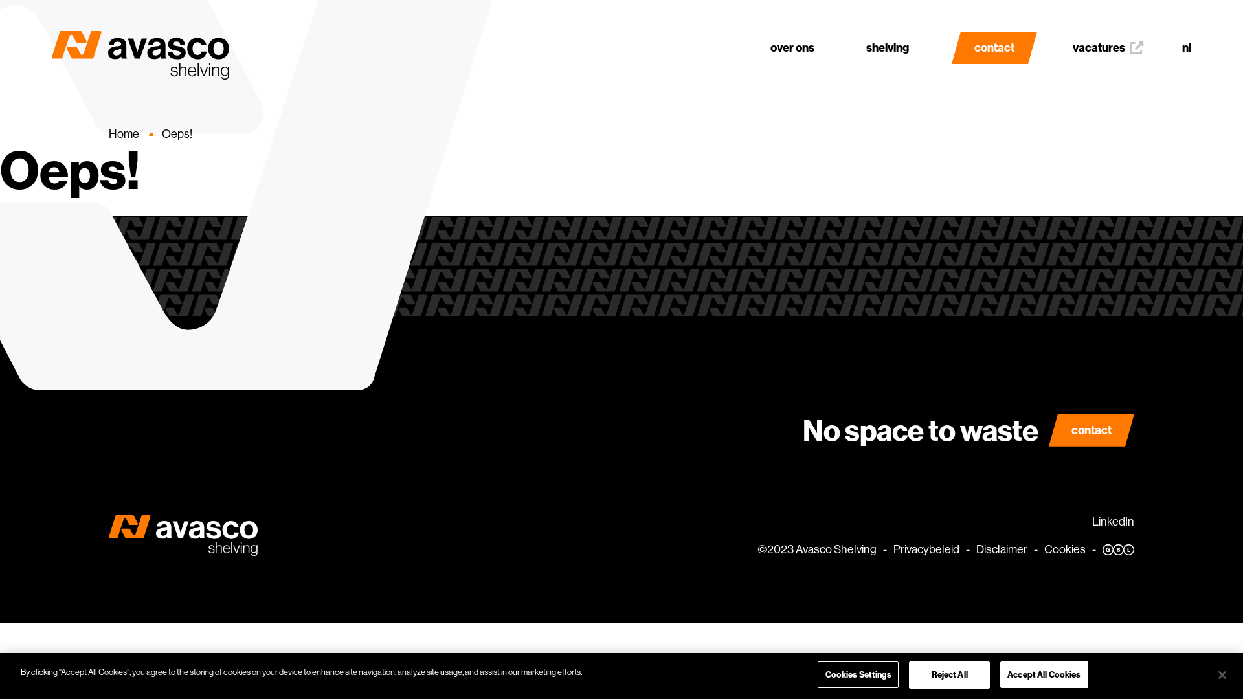 Image resolution: width=1243 pixels, height=699 pixels. Describe the element at coordinates (0, 0) in the screenshot. I see `Overslaan en naar de inhoud gaan` at that location.